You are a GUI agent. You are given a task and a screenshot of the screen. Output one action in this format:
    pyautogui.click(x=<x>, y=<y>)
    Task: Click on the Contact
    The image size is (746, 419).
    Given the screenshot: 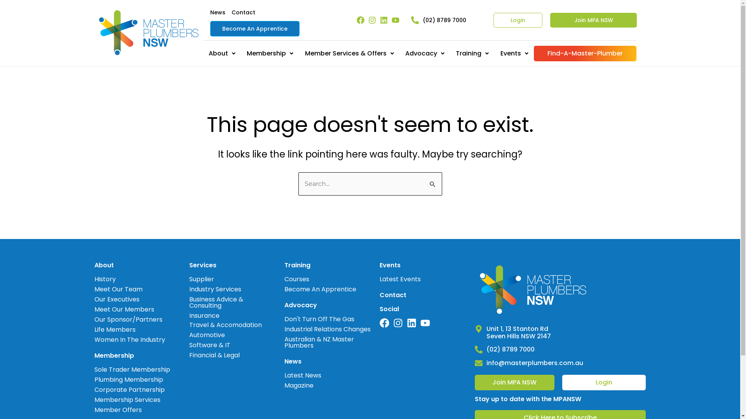 What is the action you would take?
    pyautogui.click(x=393, y=295)
    